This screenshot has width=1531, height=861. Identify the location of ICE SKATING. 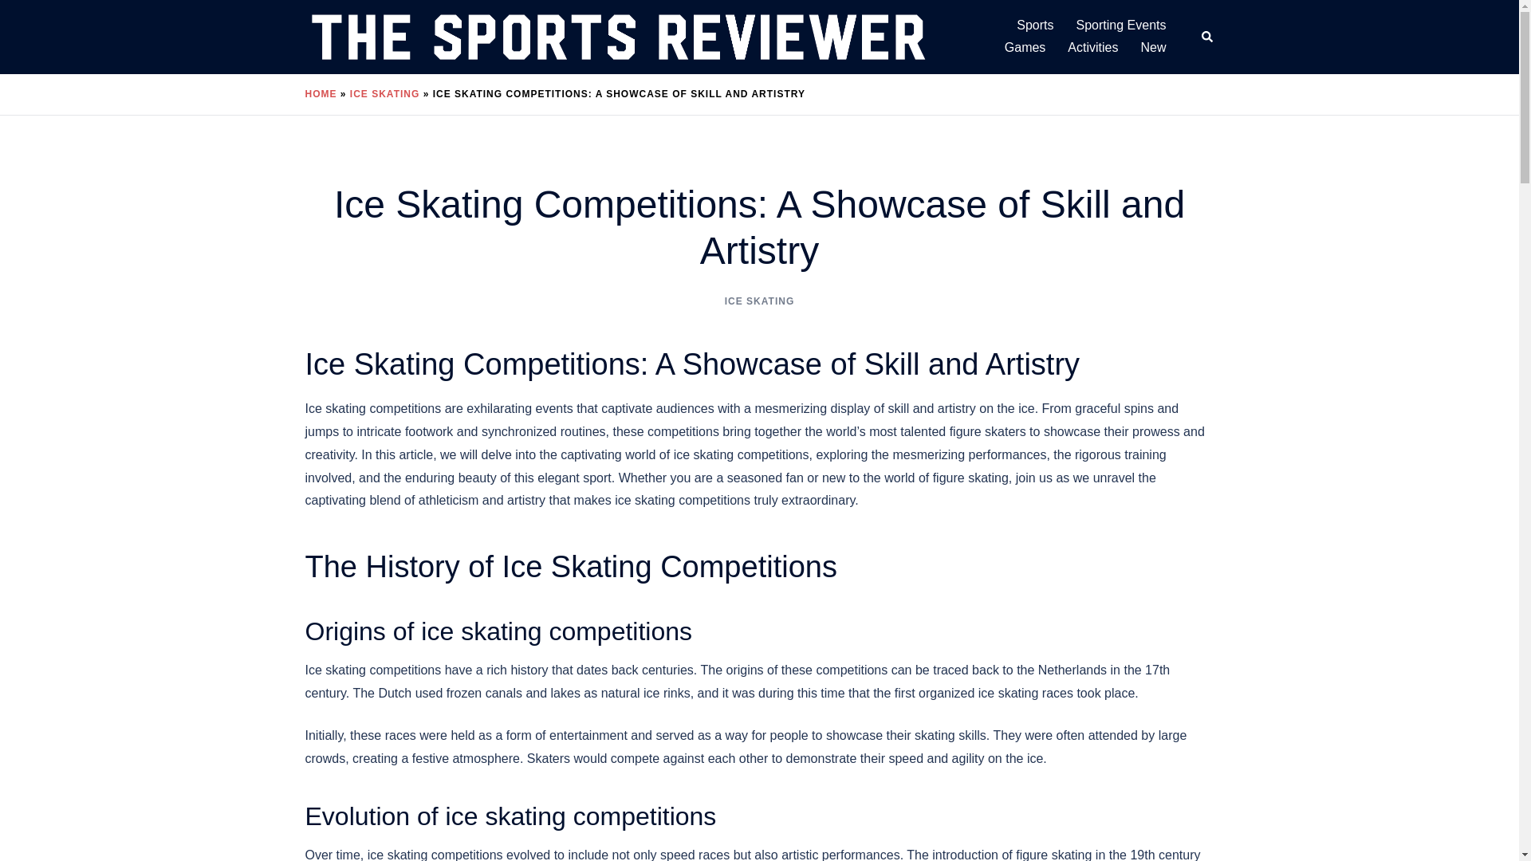
(384, 94).